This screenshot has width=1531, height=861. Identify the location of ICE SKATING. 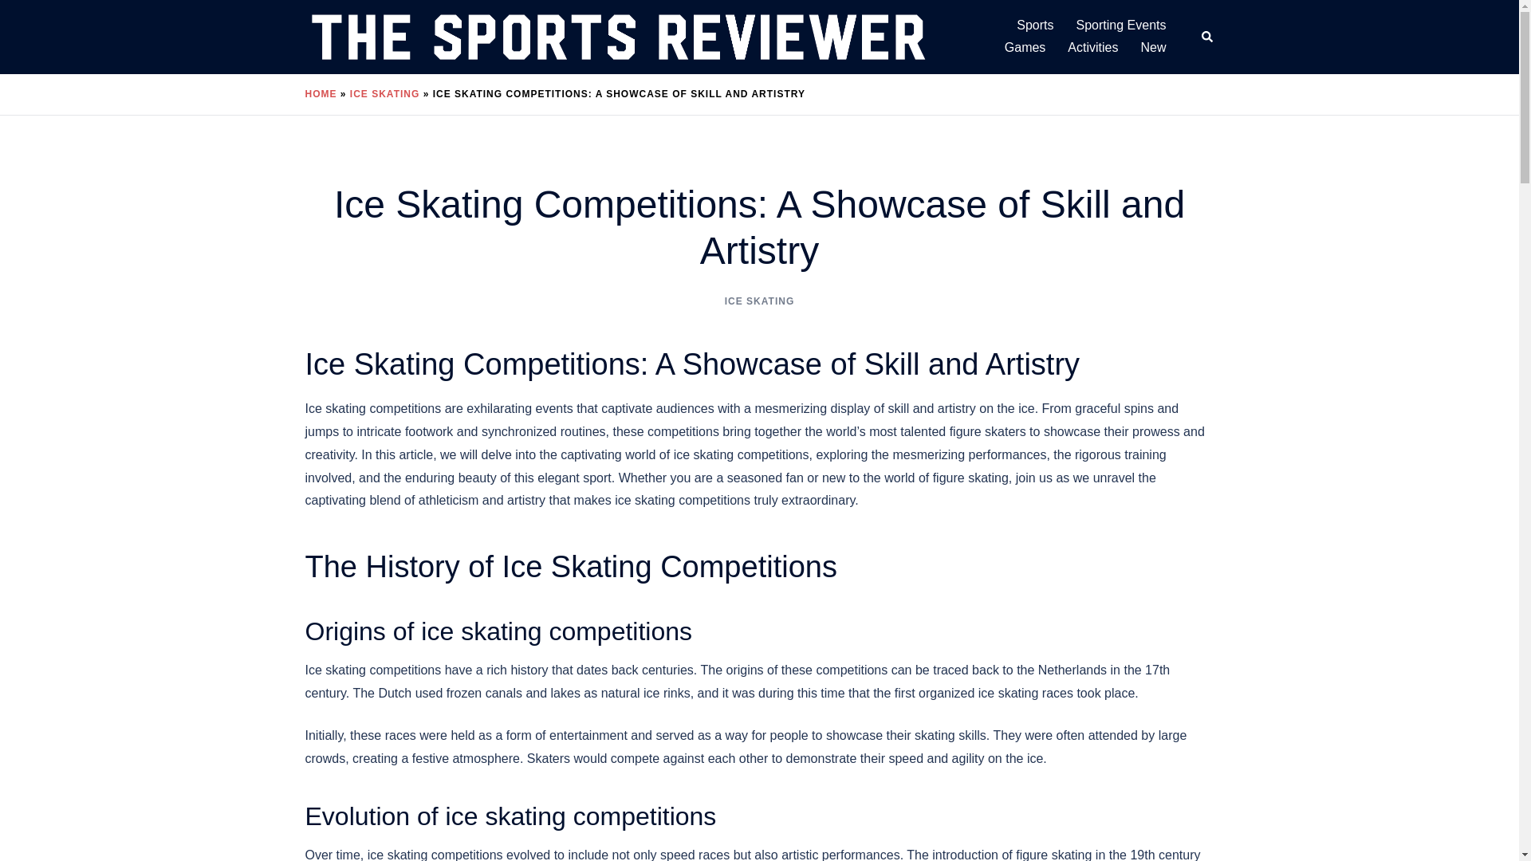
(384, 94).